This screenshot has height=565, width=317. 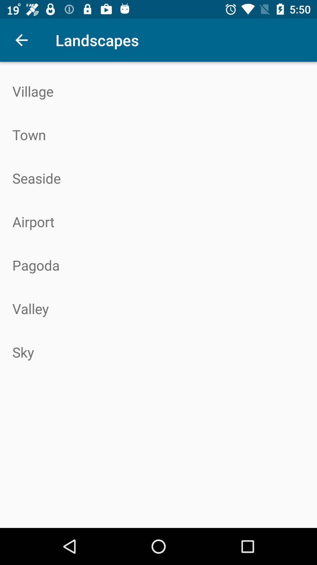 I want to click on click icon below seaside, so click(x=158, y=222).